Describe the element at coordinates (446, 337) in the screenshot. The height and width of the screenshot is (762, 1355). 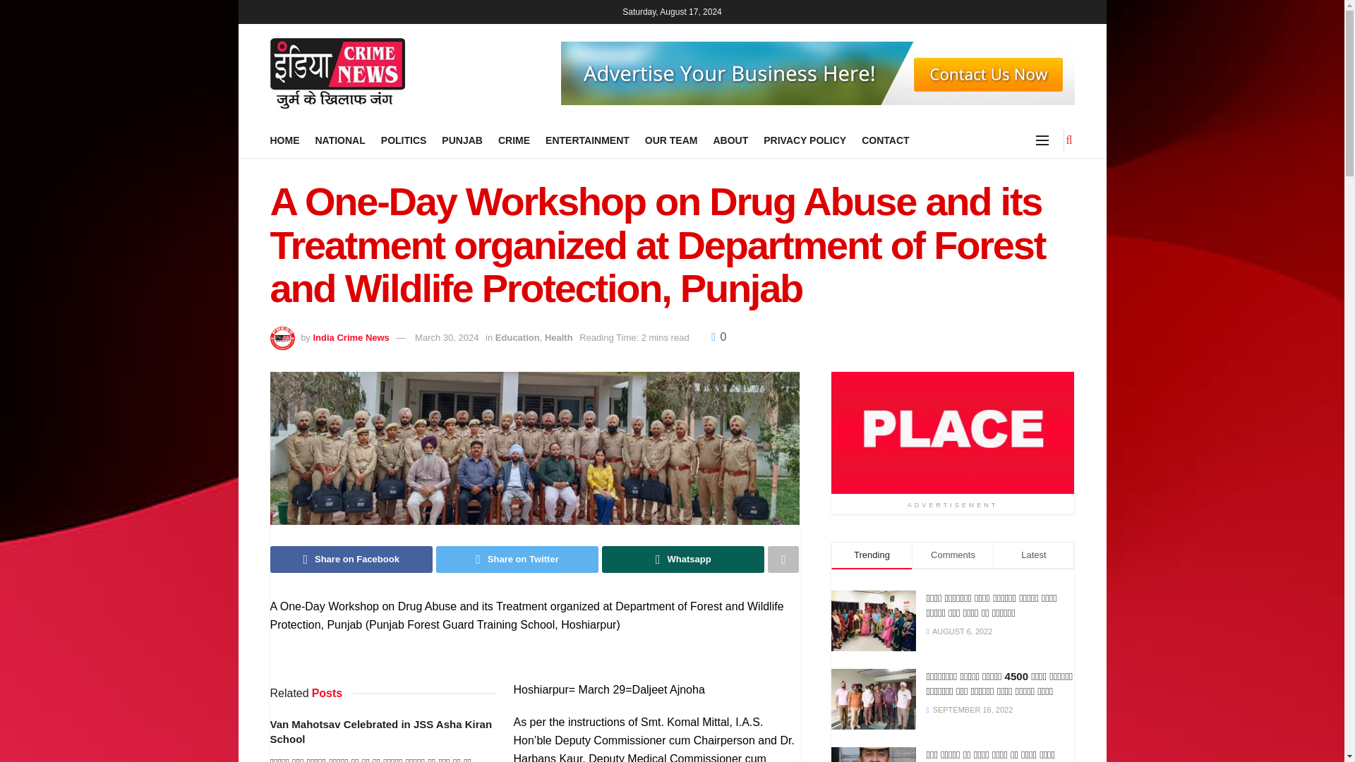
I see `March 30, 2024` at that location.